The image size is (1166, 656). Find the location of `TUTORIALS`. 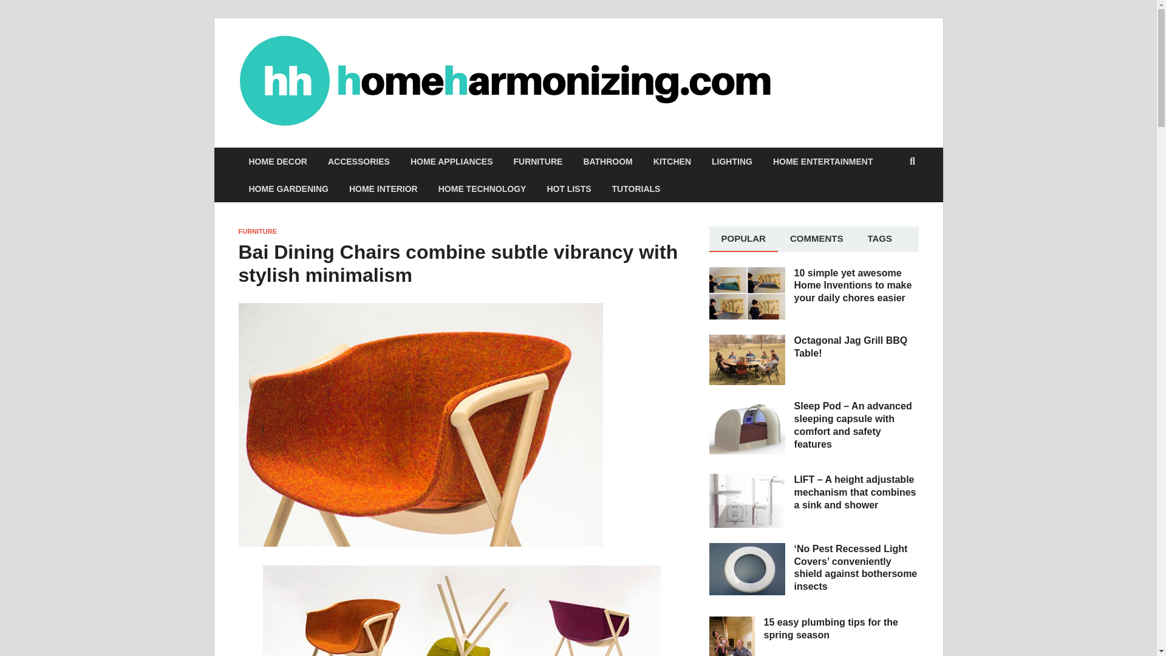

TUTORIALS is located at coordinates (636, 188).